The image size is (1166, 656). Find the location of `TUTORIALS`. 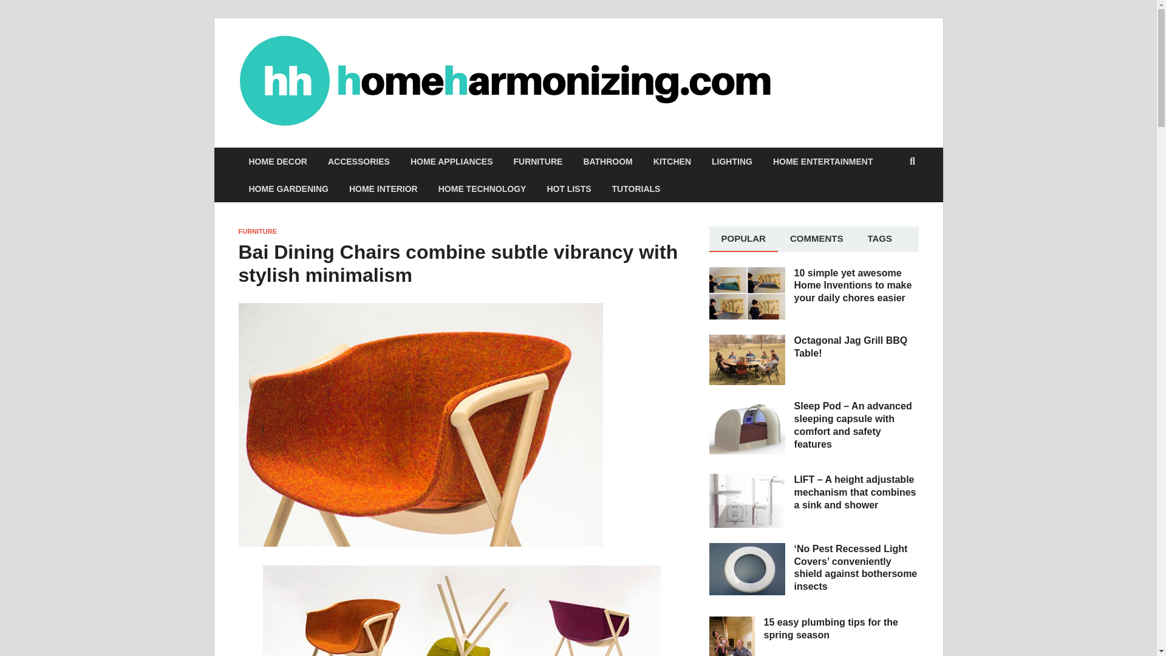

TUTORIALS is located at coordinates (636, 188).